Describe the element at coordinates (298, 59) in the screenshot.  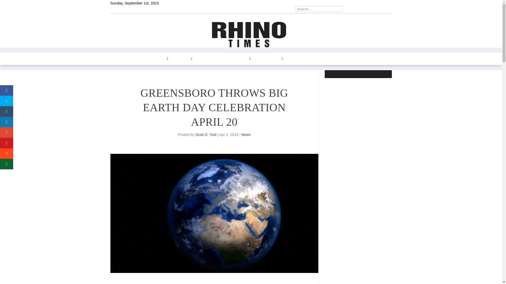
I see `ABOUT US` at that location.